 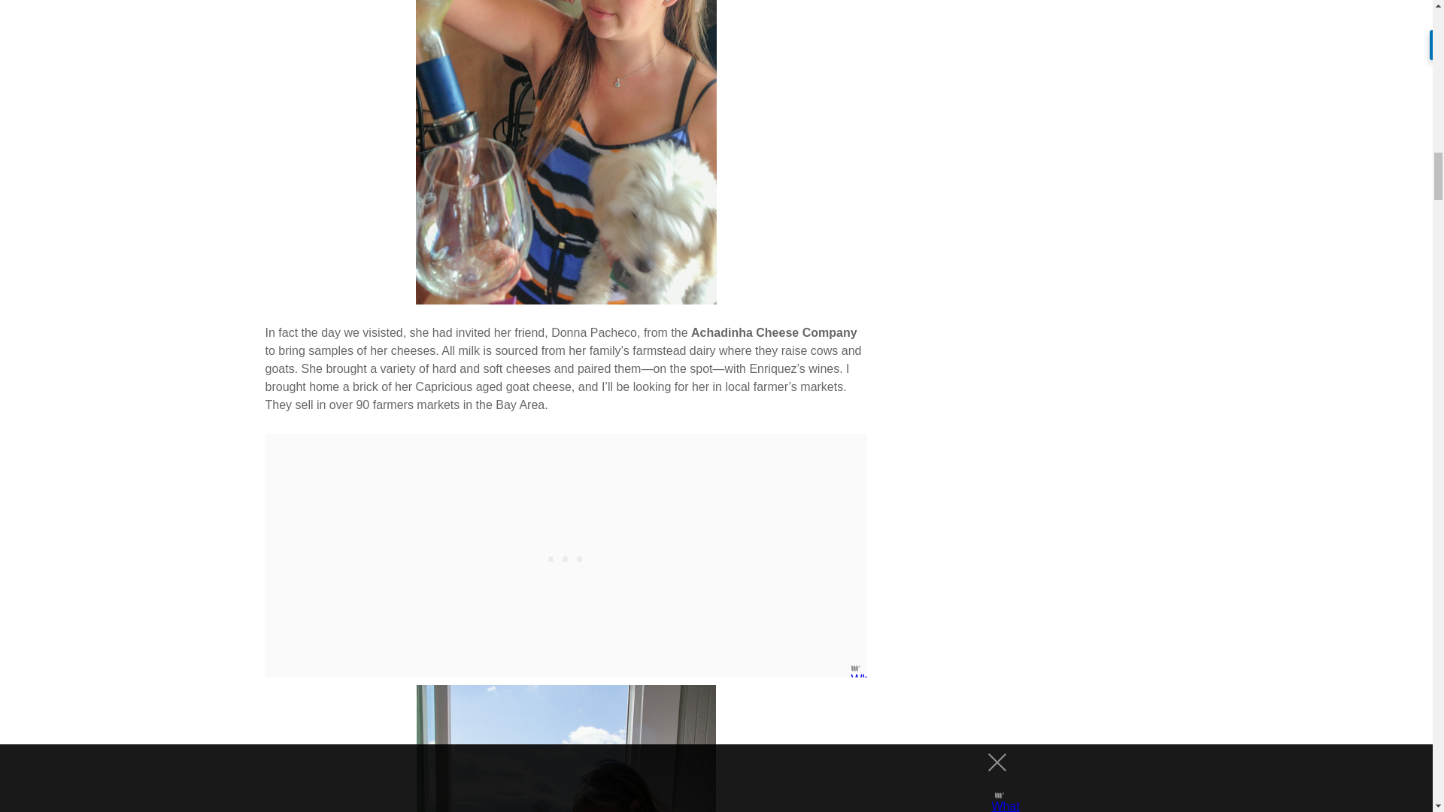 I want to click on 3rd party ad content, so click(x=565, y=556).